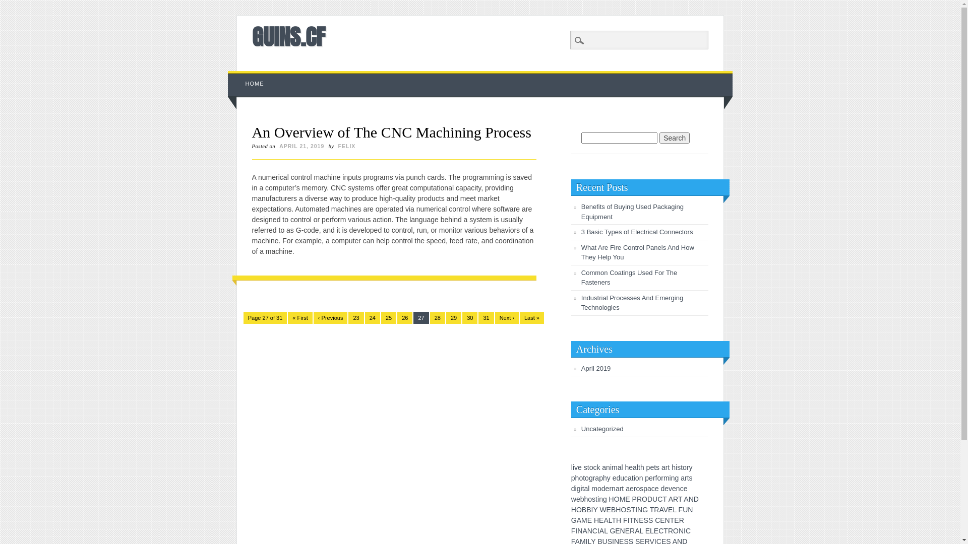 The width and height of the screenshot is (968, 544). I want to click on I, so click(629, 520).